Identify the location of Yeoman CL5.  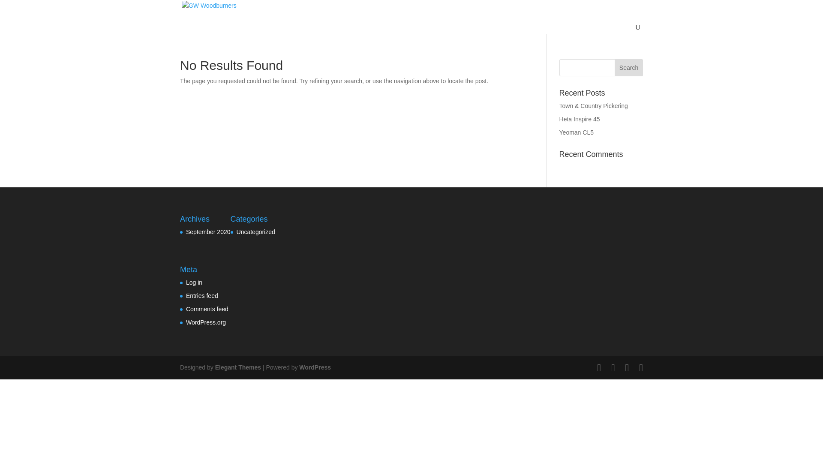
(576, 132).